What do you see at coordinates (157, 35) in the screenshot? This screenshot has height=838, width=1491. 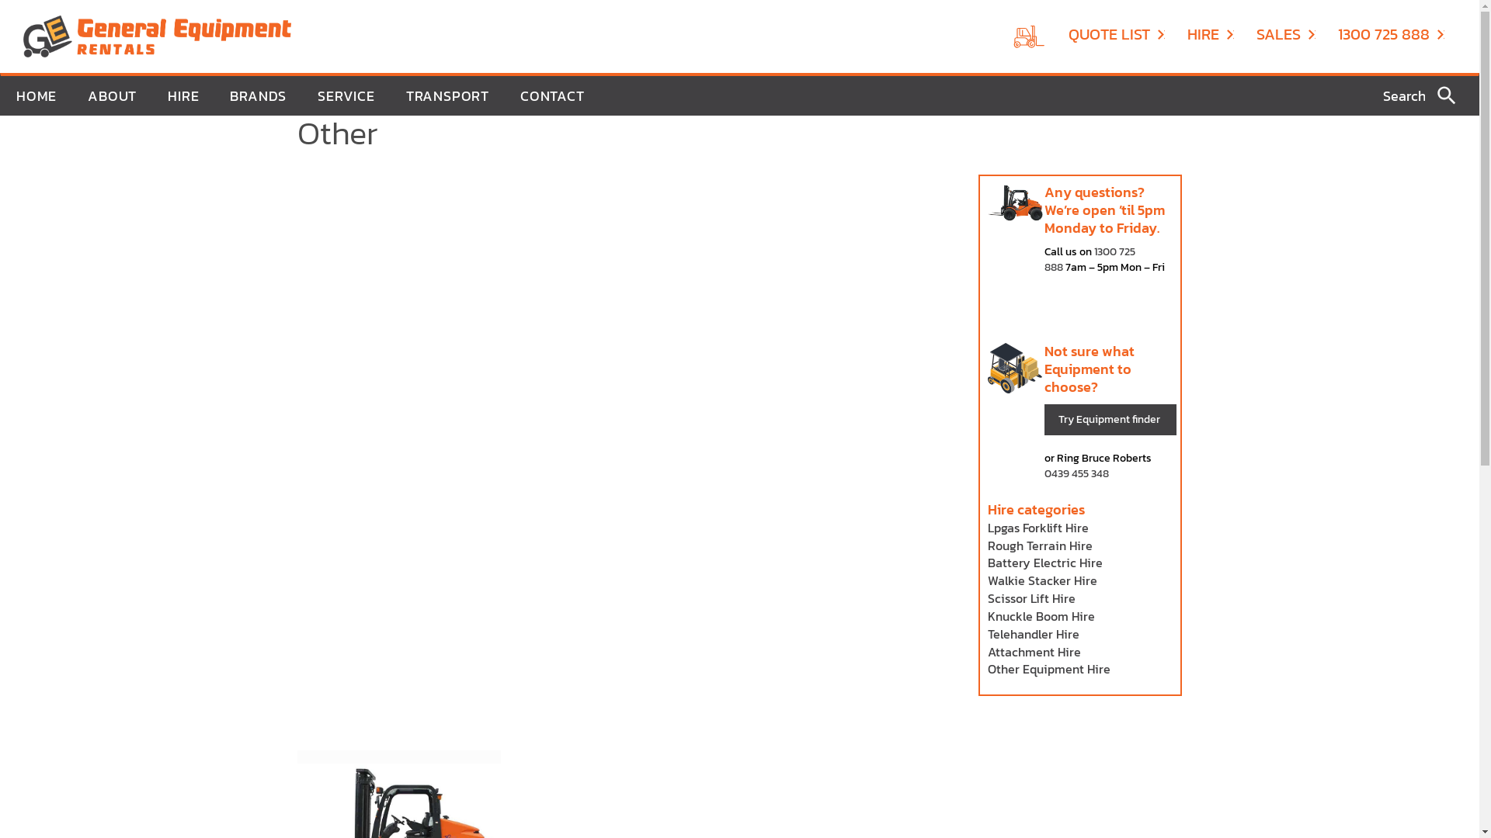 I see `Home` at bounding box center [157, 35].